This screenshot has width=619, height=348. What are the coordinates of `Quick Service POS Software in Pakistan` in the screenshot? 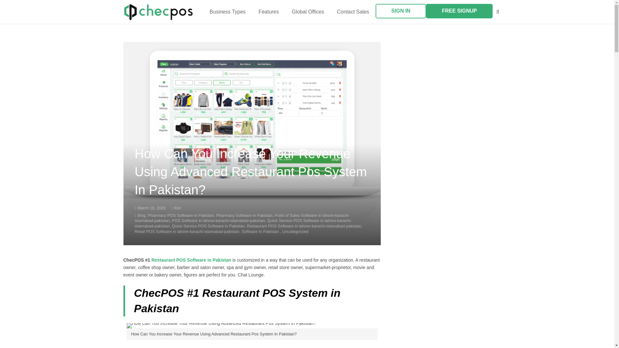 It's located at (208, 226).